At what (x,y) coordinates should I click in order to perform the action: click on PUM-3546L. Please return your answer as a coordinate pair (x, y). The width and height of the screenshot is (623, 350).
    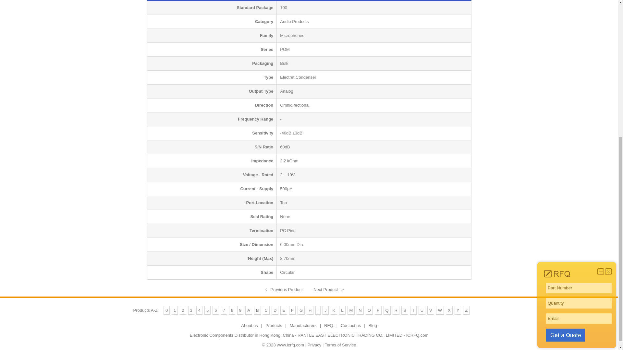
    Looking at the image, I should click on (328, 289).